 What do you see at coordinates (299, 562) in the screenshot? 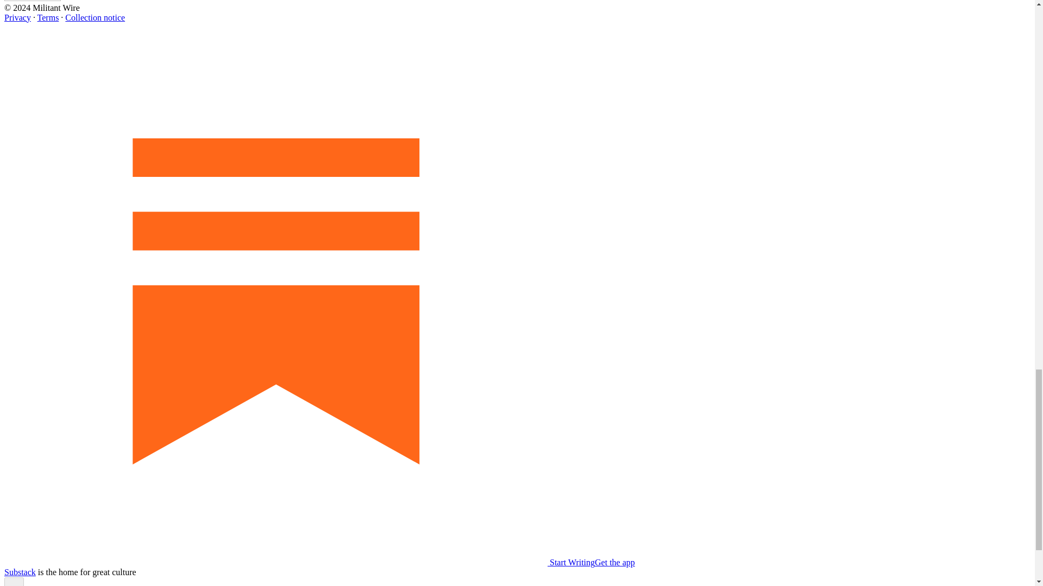
I see `Start Writing` at bounding box center [299, 562].